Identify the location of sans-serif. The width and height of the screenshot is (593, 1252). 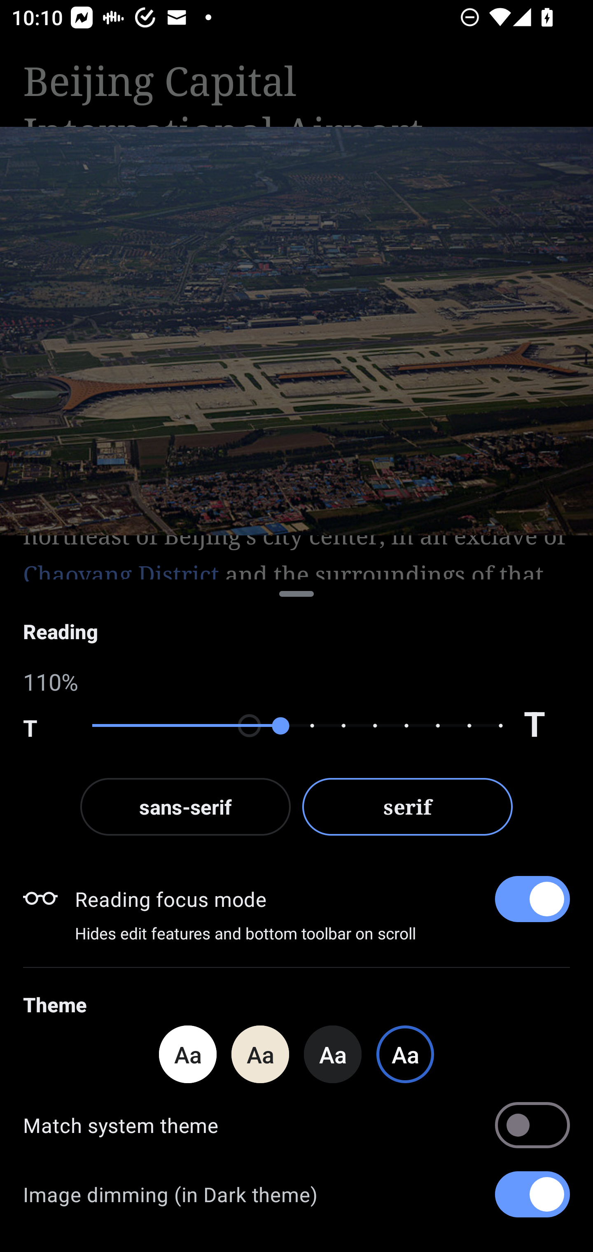
(185, 806).